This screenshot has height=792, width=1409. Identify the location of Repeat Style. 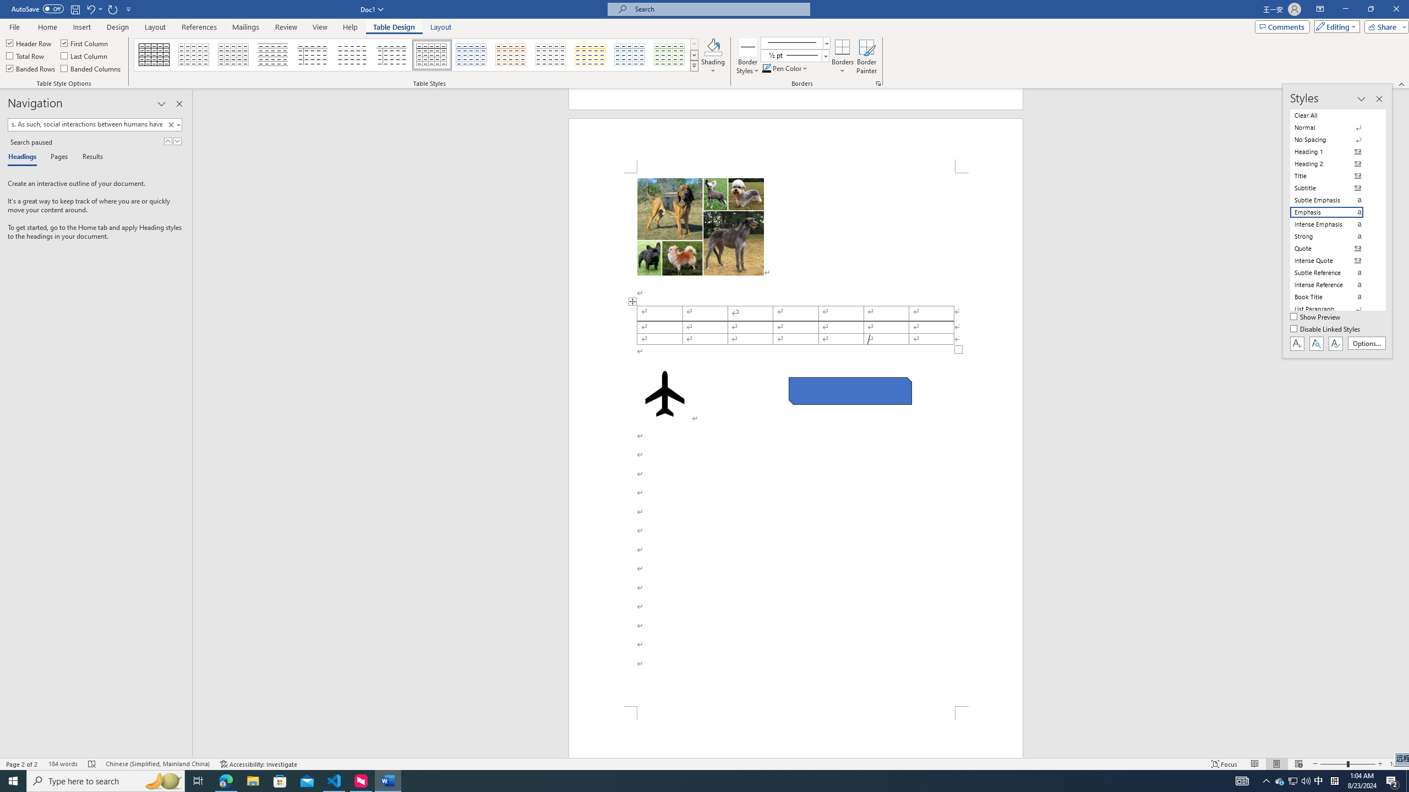
(113, 9).